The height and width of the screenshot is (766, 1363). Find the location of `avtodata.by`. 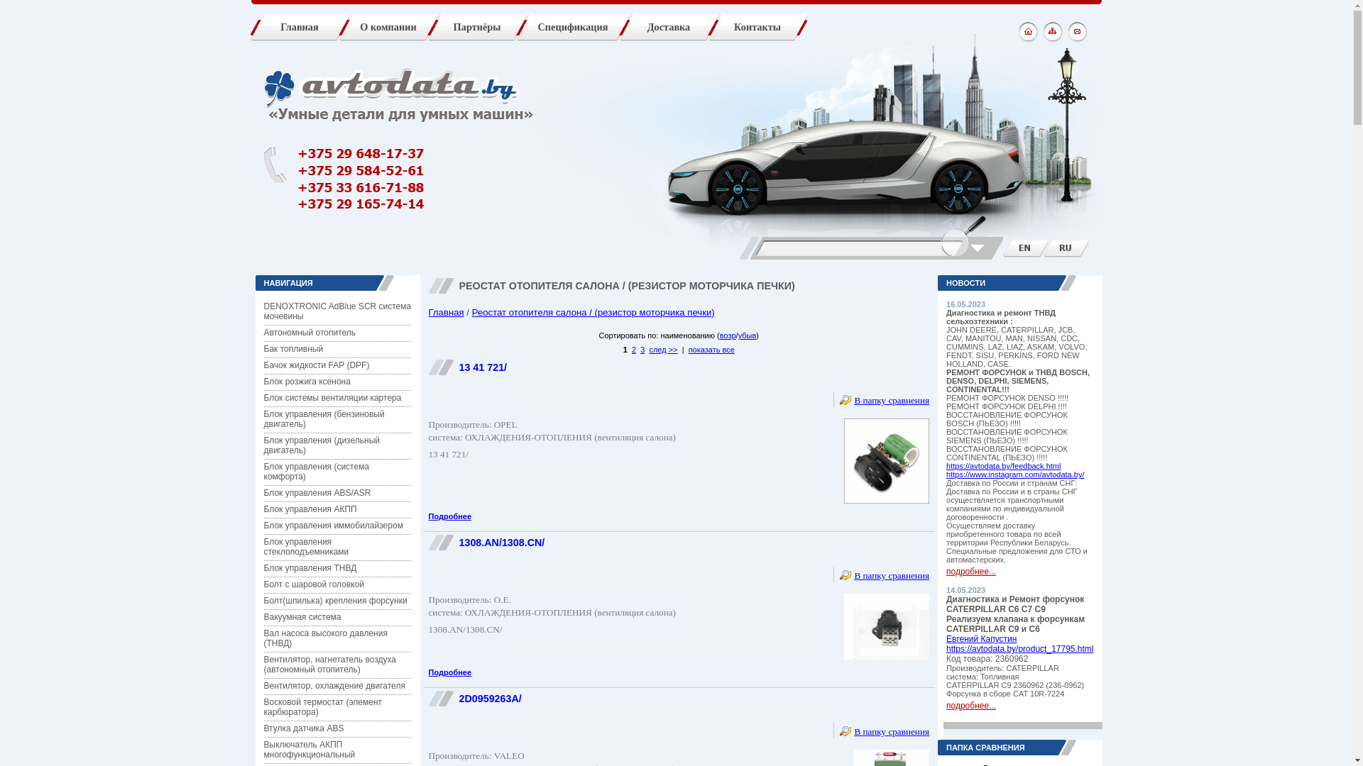

avtodata.by is located at coordinates (392, 88).